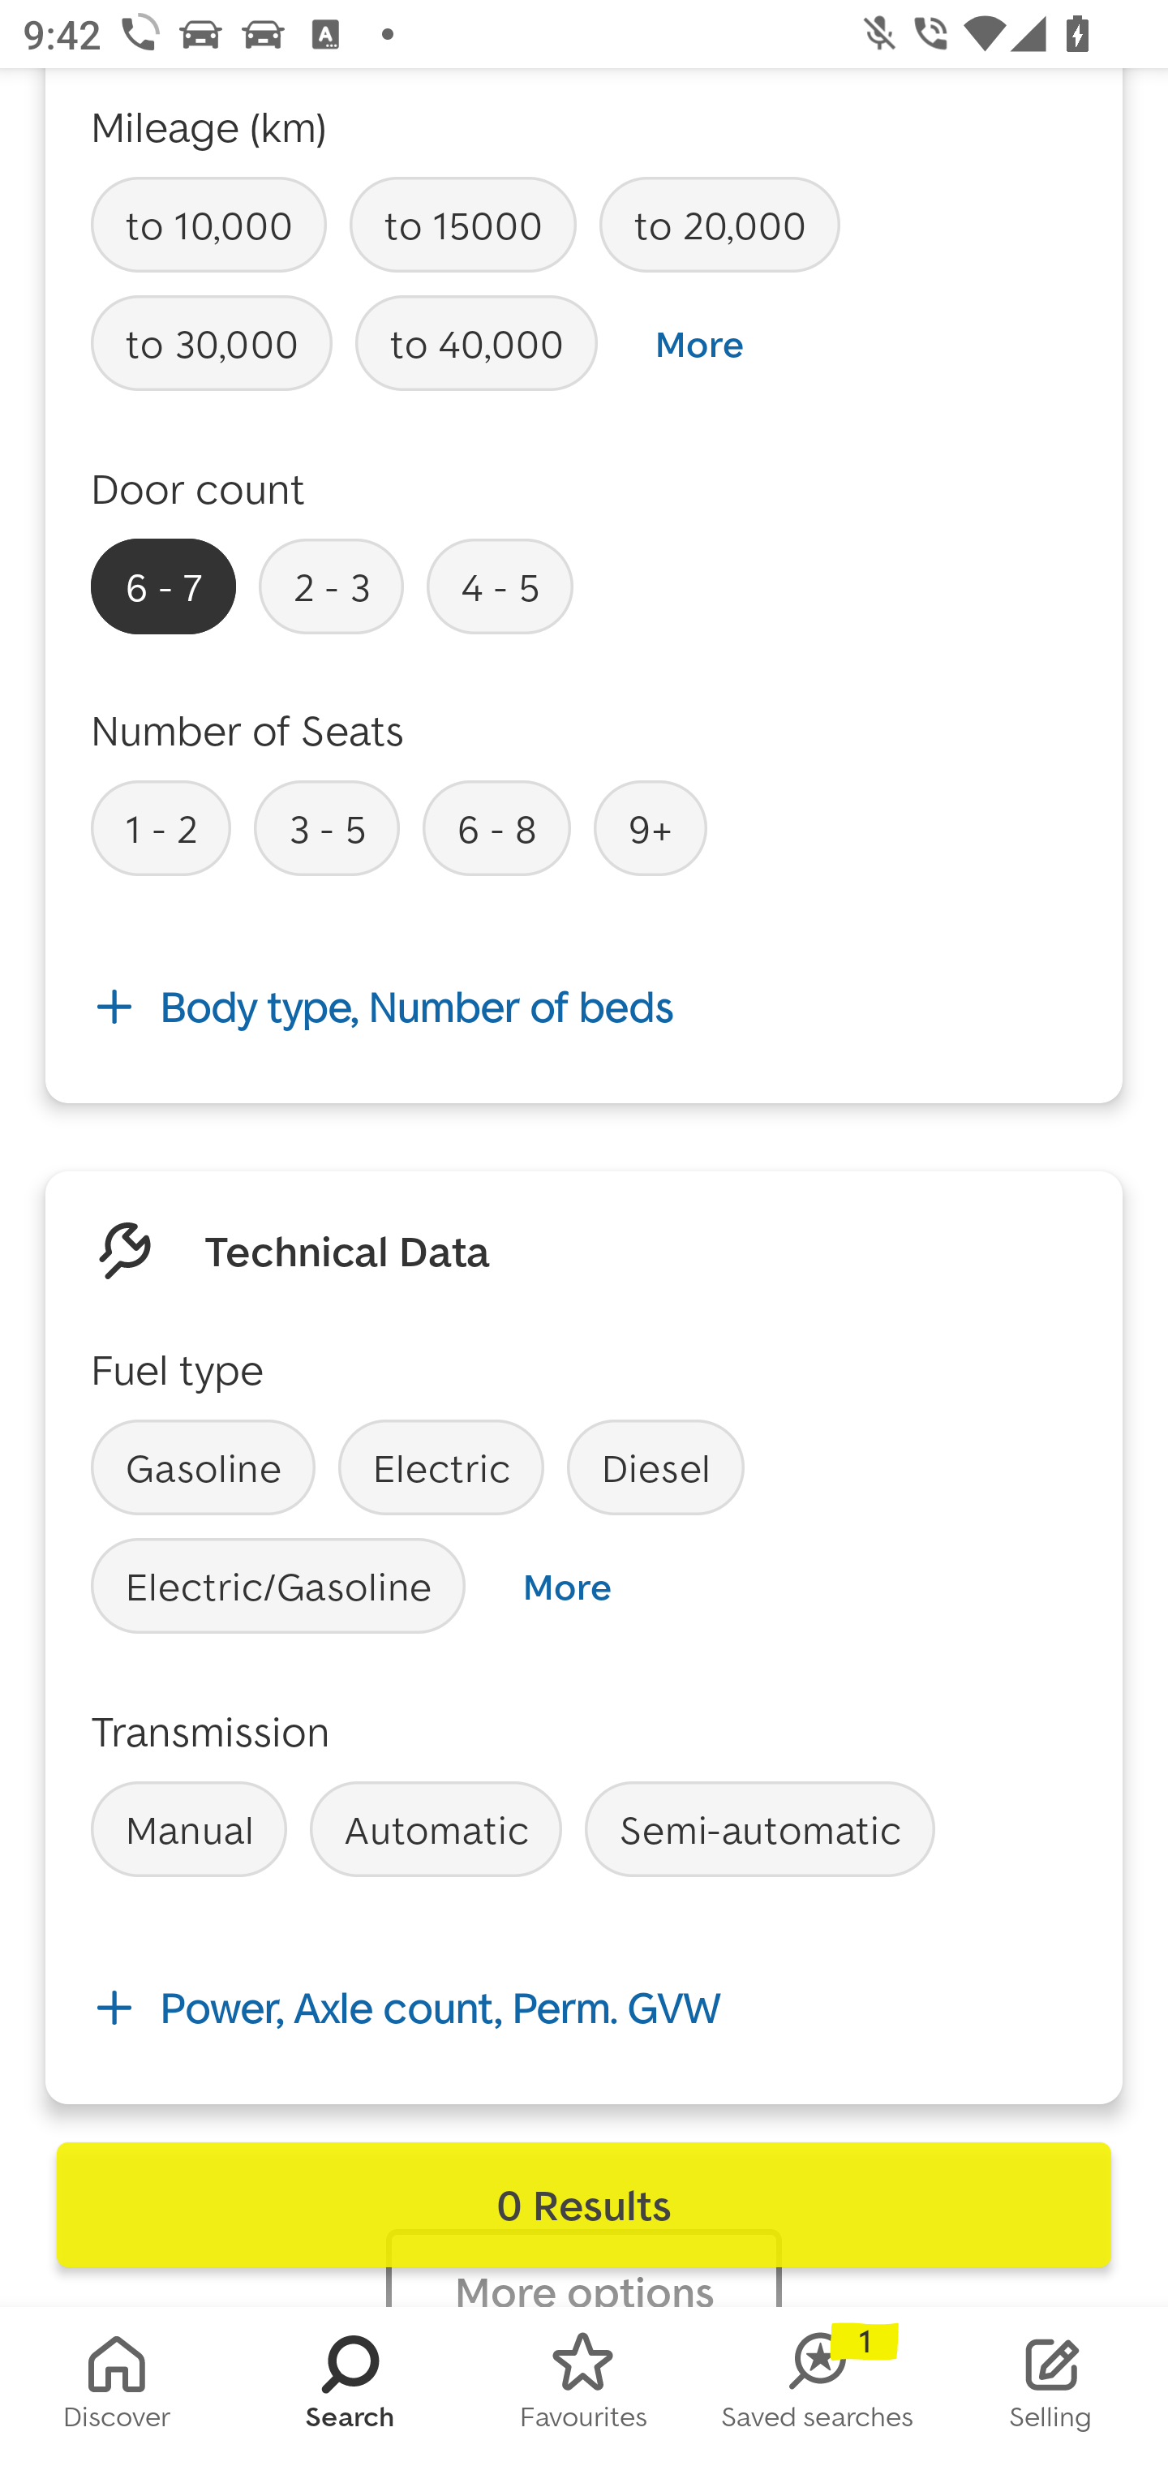  I want to click on Fuel type, so click(177, 1368).